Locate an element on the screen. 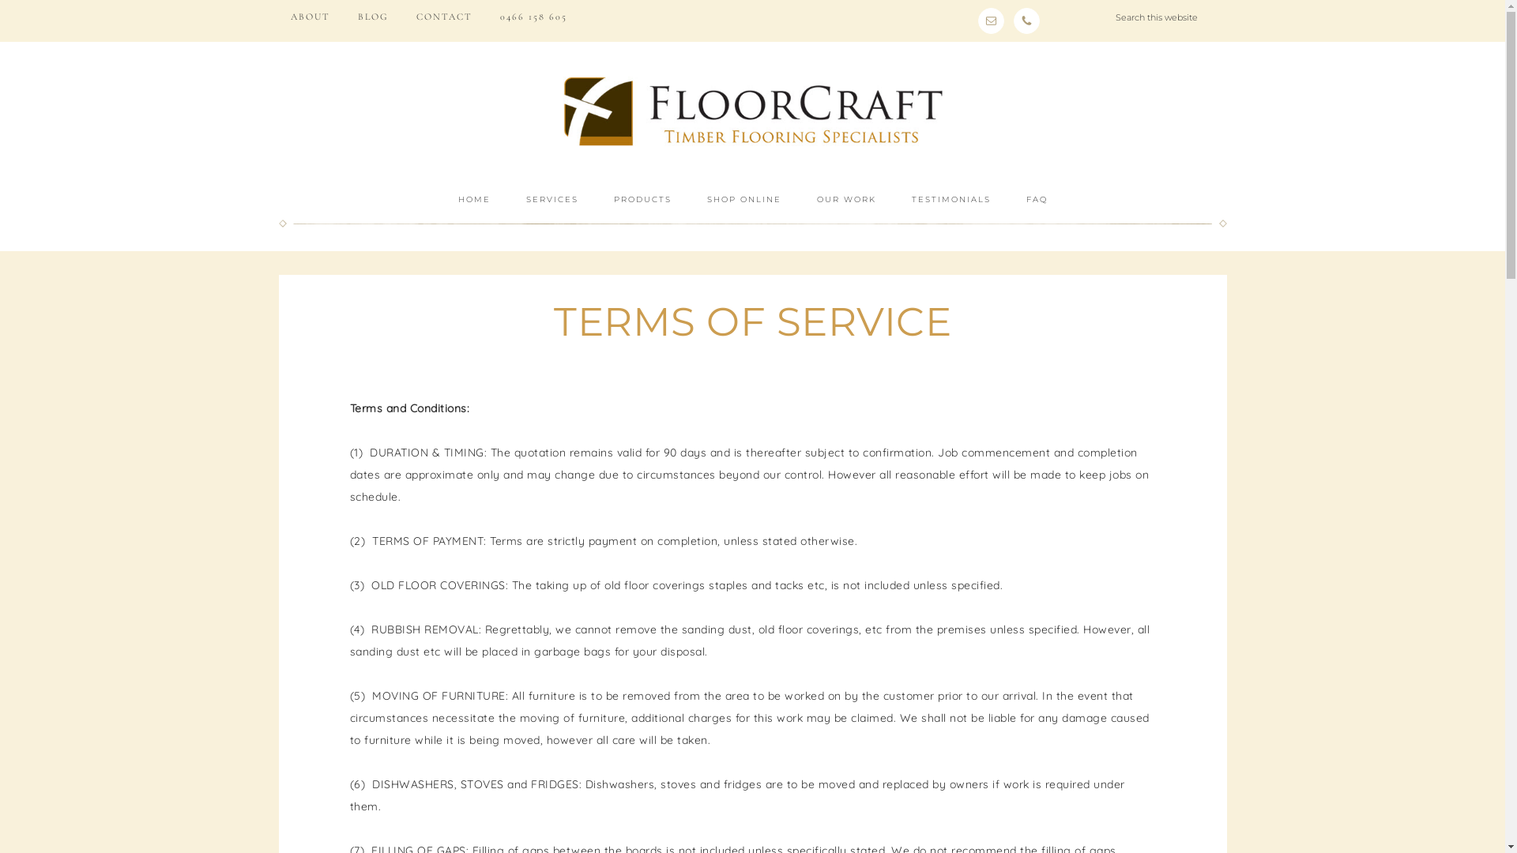 Image resolution: width=1517 pixels, height=853 pixels. CONTACT is located at coordinates (444, 17).